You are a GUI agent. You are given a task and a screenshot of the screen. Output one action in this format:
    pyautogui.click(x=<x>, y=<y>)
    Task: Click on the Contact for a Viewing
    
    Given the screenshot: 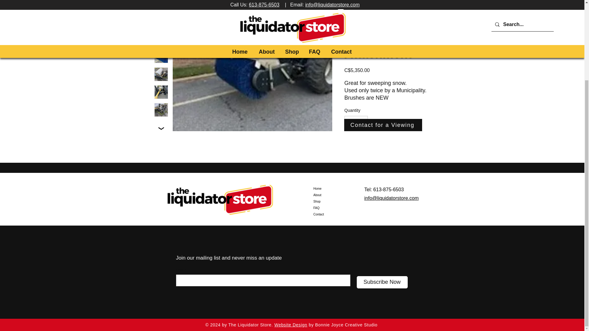 What is the action you would take?
    pyautogui.click(x=383, y=125)
    